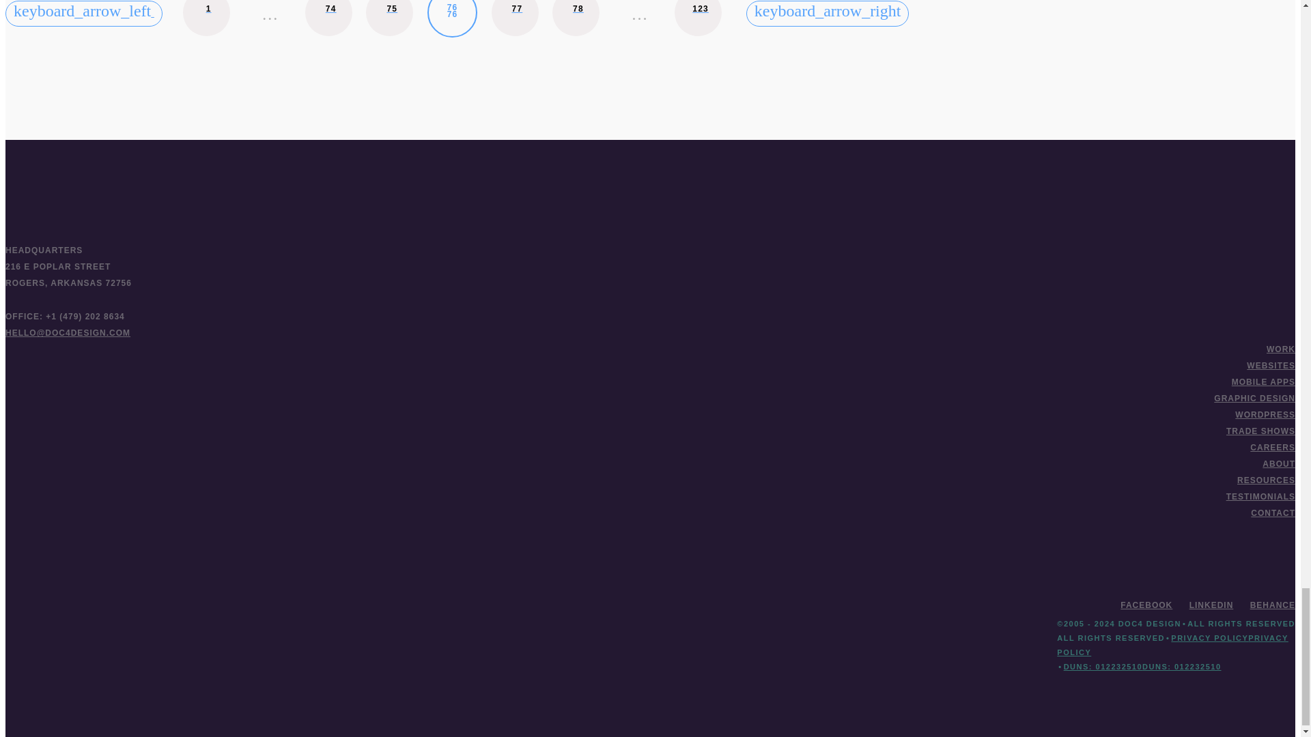  What do you see at coordinates (698, 18) in the screenshot?
I see `1` at bounding box center [698, 18].